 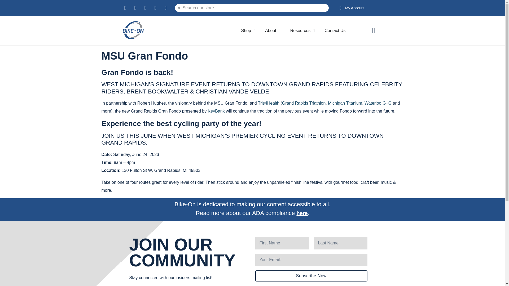 I want to click on Michigan Titanium, so click(x=345, y=103).